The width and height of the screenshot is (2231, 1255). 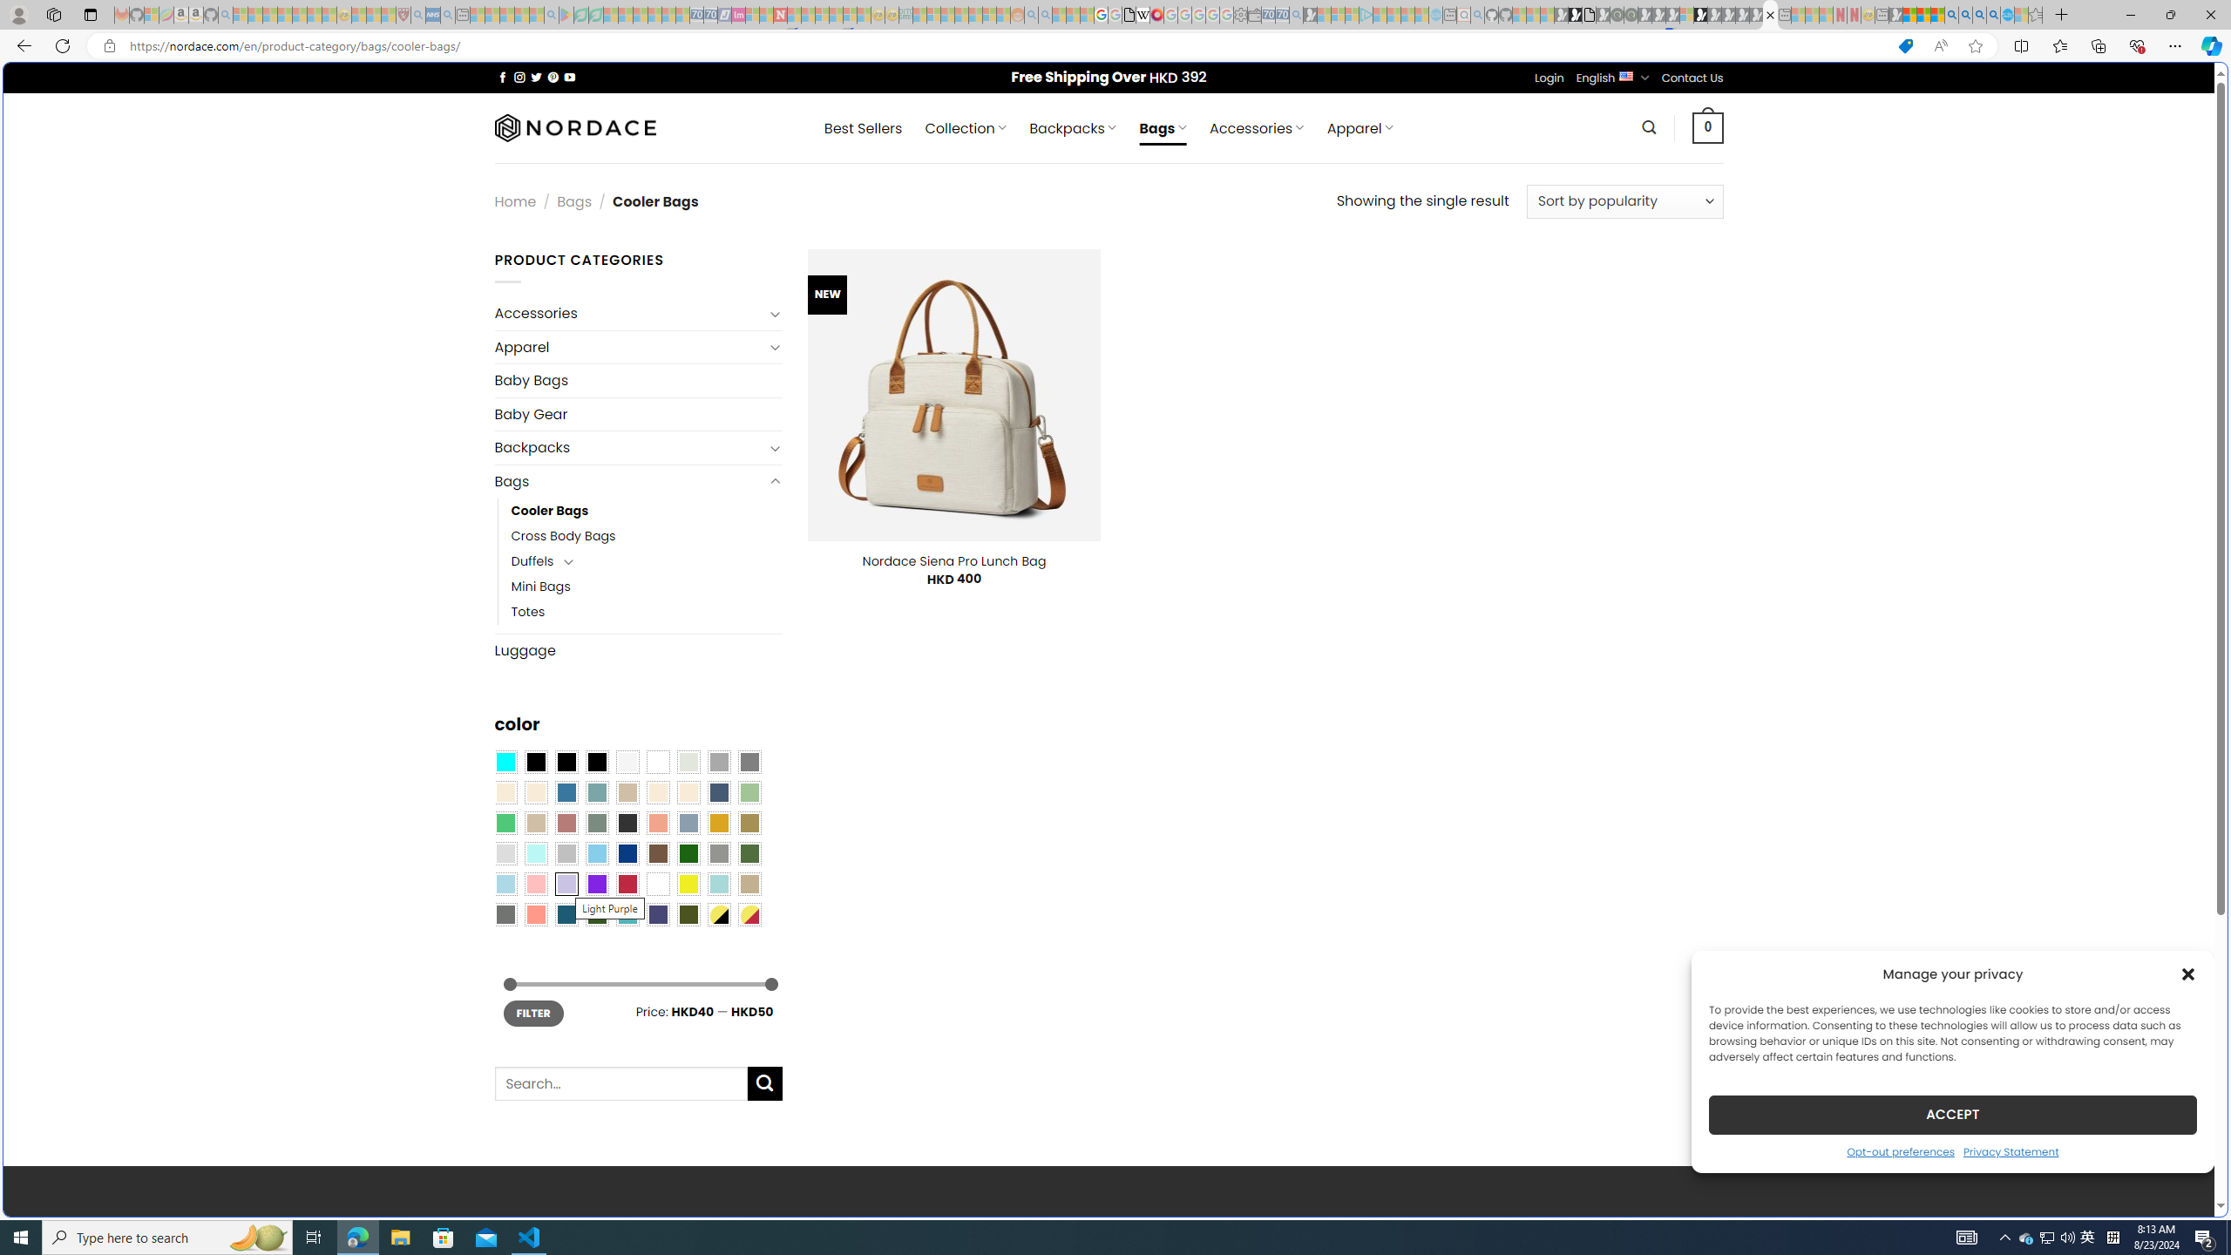 I want to click on Sage, so click(x=596, y=823).